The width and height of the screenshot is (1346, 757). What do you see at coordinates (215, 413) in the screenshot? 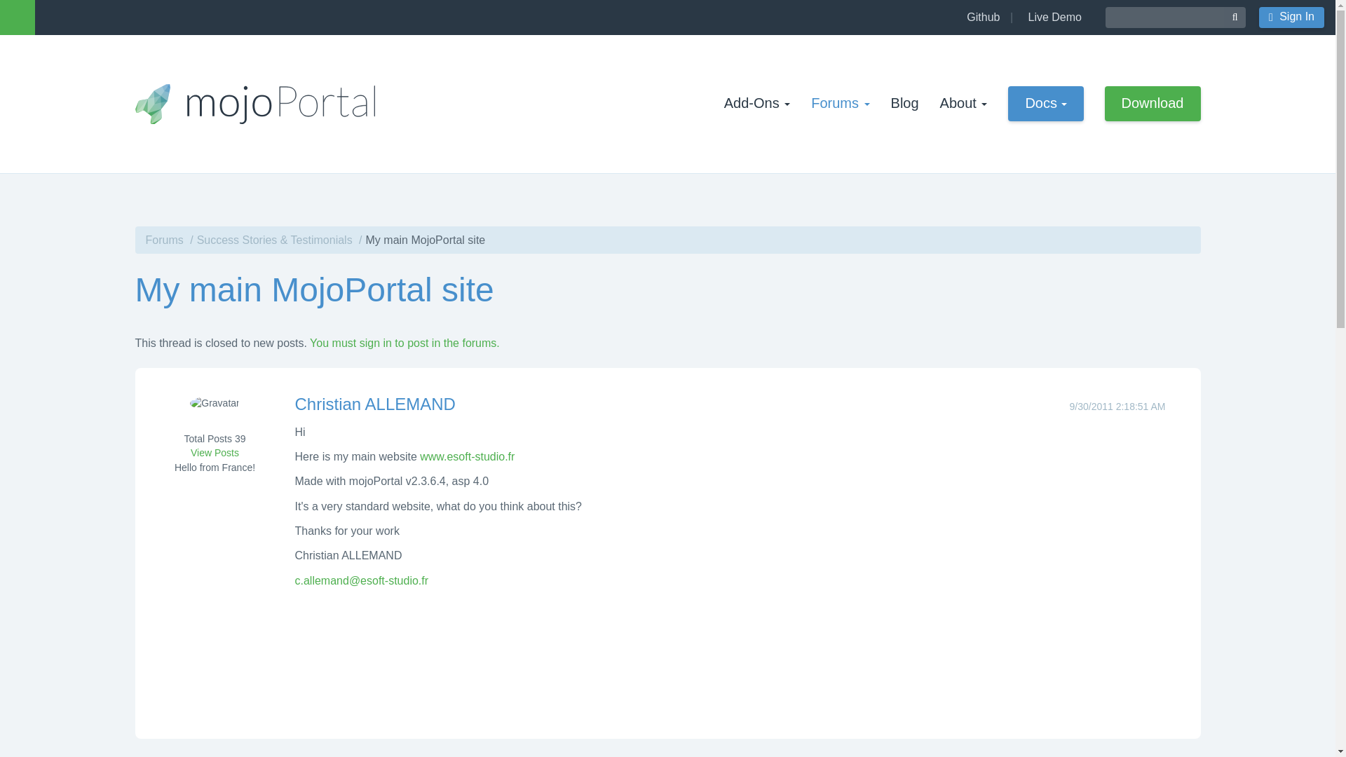
I see `Get your avatar` at bounding box center [215, 413].